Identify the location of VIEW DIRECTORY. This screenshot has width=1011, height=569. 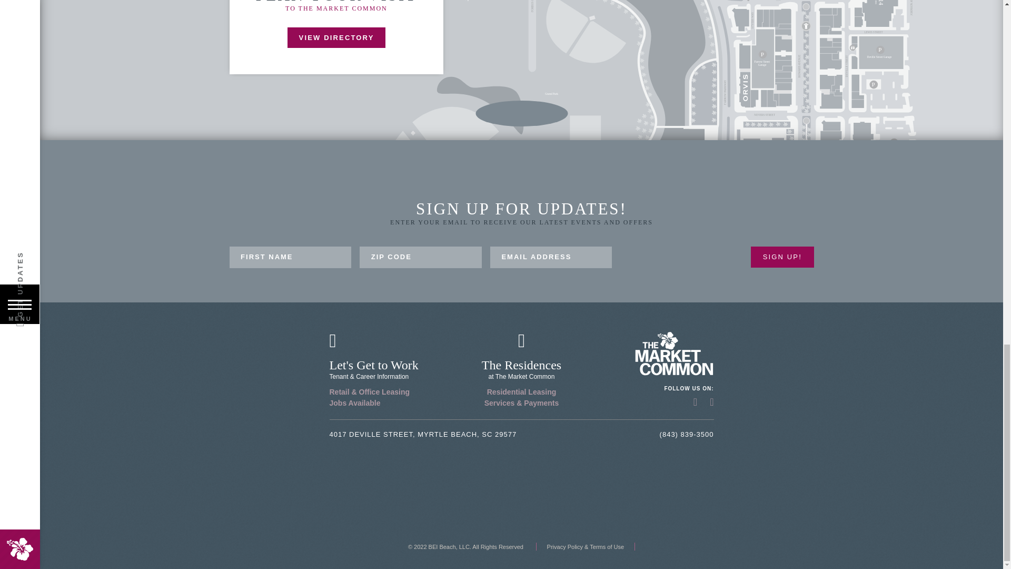
(336, 37).